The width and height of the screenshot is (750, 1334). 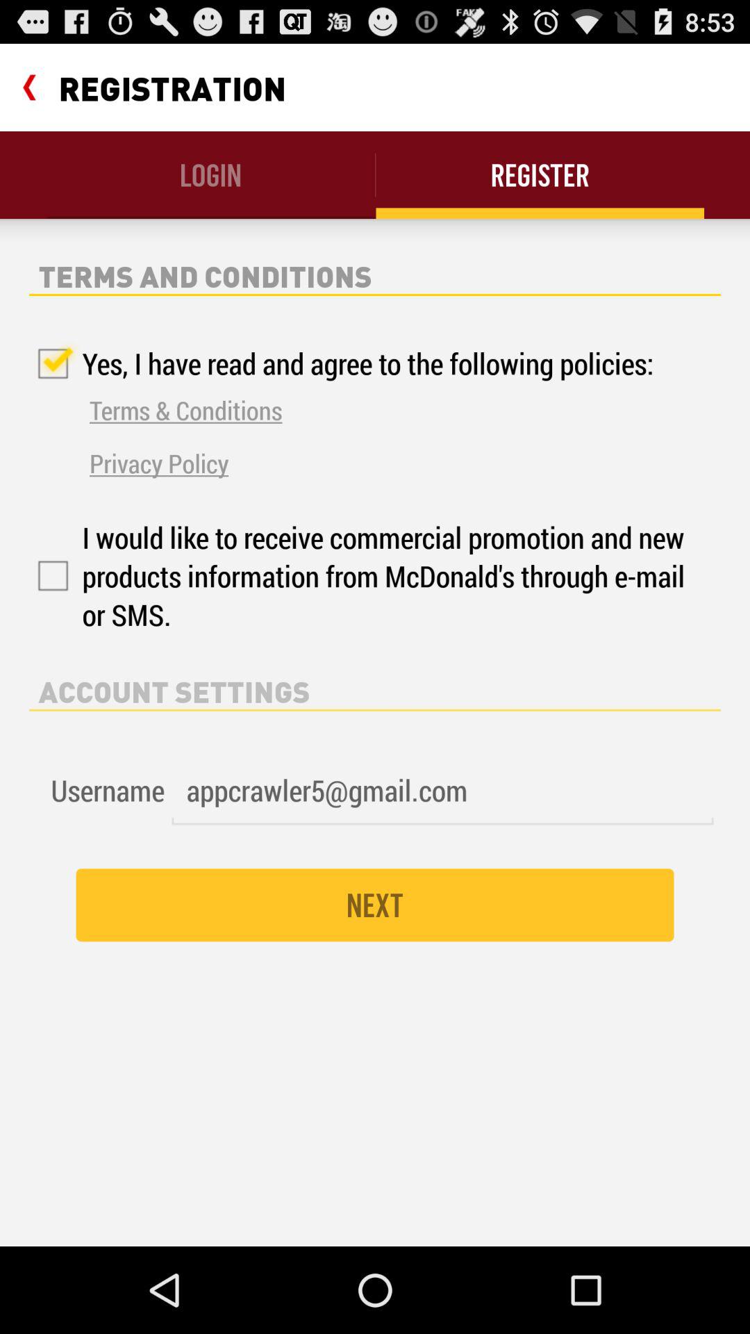 What do you see at coordinates (342, 363) in the screenshot?
I see `turn off the icon above terms & conditions item` at bounding box center [342, 363].